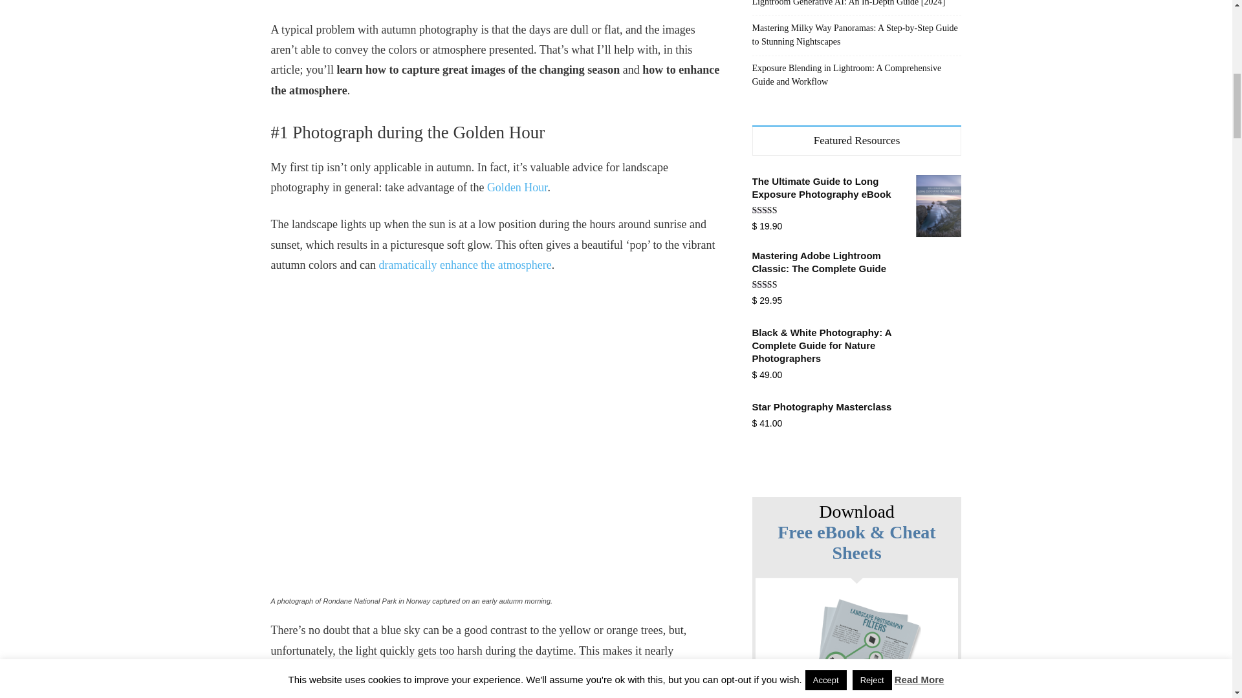 The height and width of the screenshot is (698, 1242). What do you see at coordinates (464, 265) in the screenshot?
I see `dramatically enhance the atmosphere` at bounding box center [464, 265].